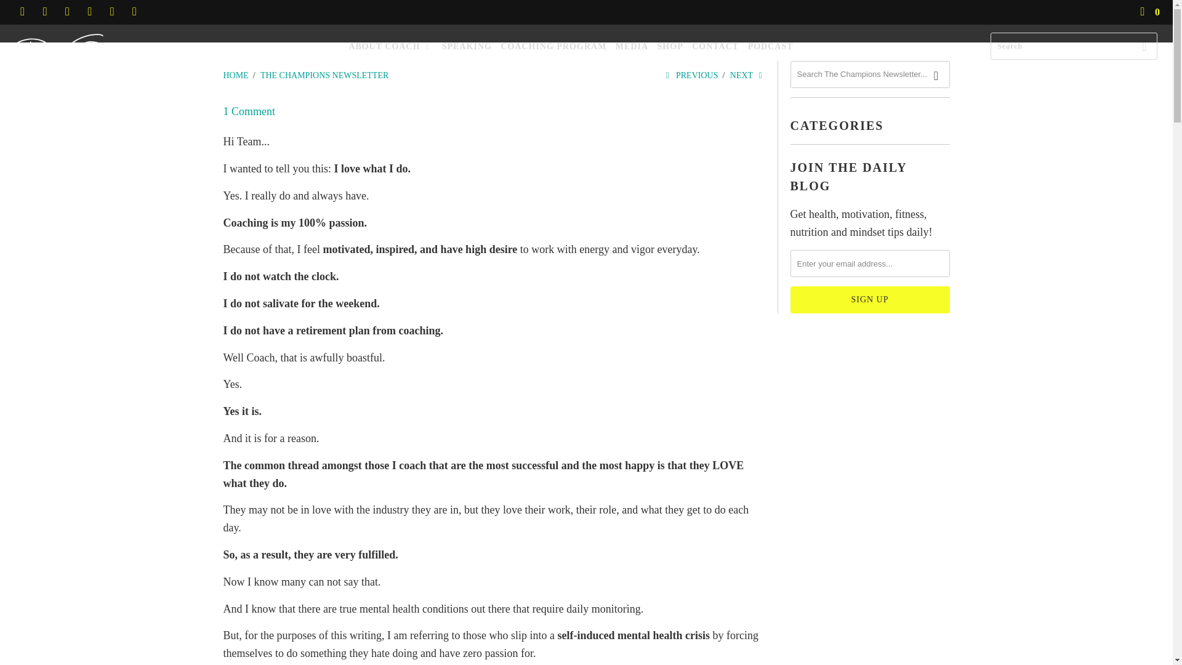 The height and width of the screenshot is (665, 1182). What do you see at coordinates (715, 47) in the screenshot?
I see `CONTACT` at bounding box center [715, 47].